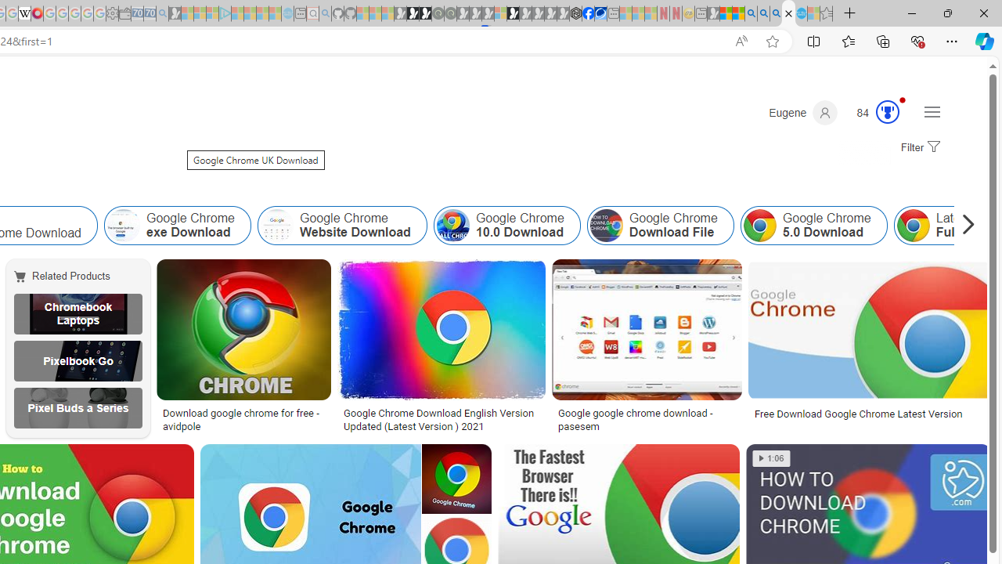 This screenshot has width=1002, height=564. What do you see at coordinates (964, 226) in the screenshot?
I see `Scroll right` at bounding box center [964, 226].